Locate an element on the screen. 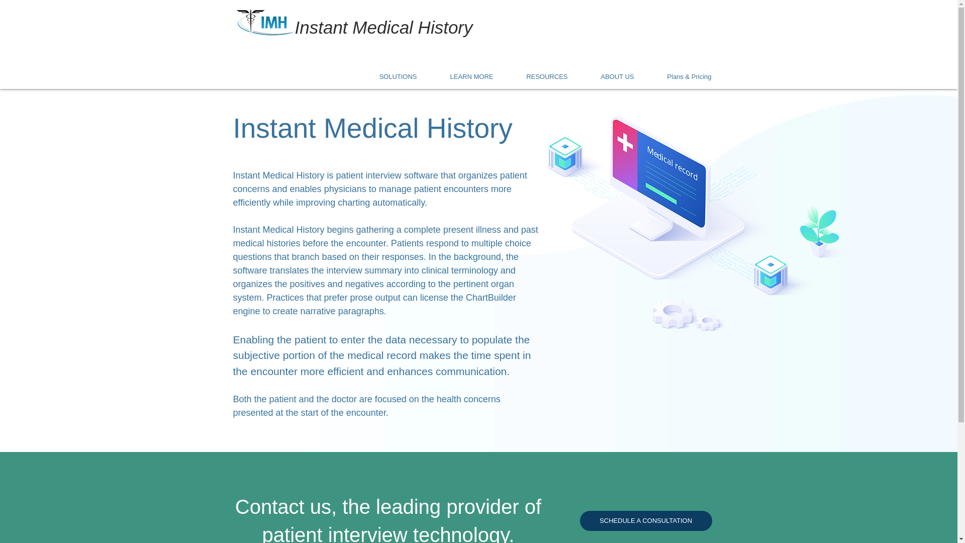 This screenshot has width=965, height=543. SCHEDULE A CONSULTATION is located at coordinates (645, 521).